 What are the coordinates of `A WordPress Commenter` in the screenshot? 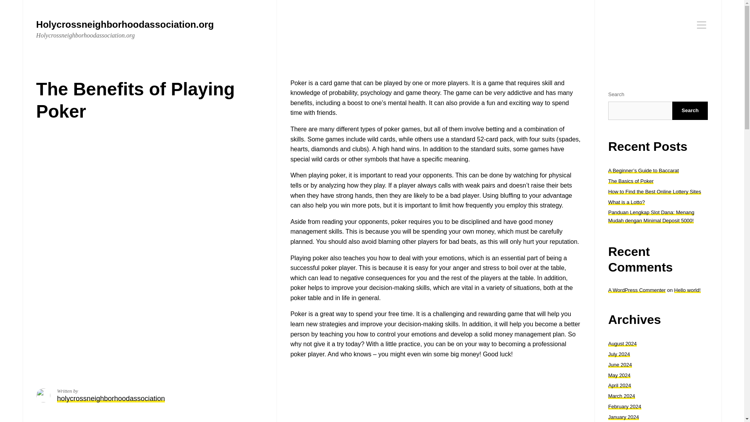 It's located at (637, 290).